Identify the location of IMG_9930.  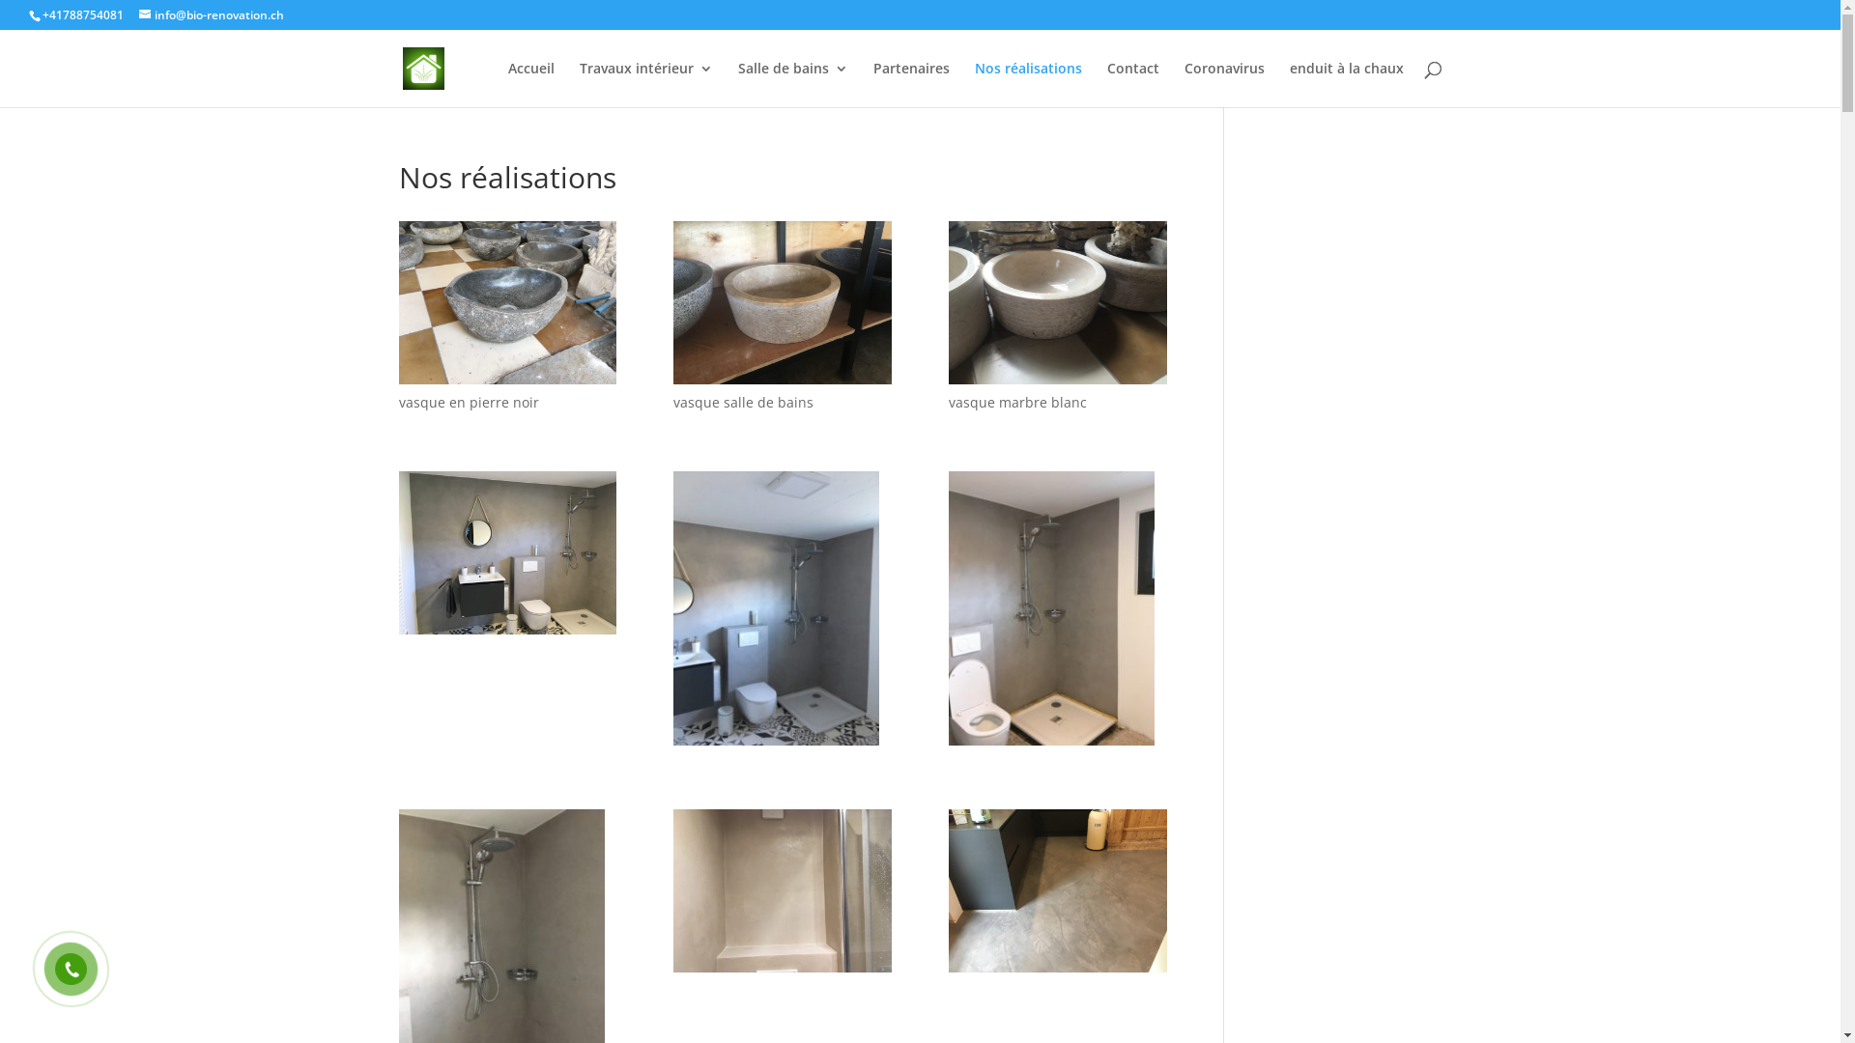
(1057, 894).